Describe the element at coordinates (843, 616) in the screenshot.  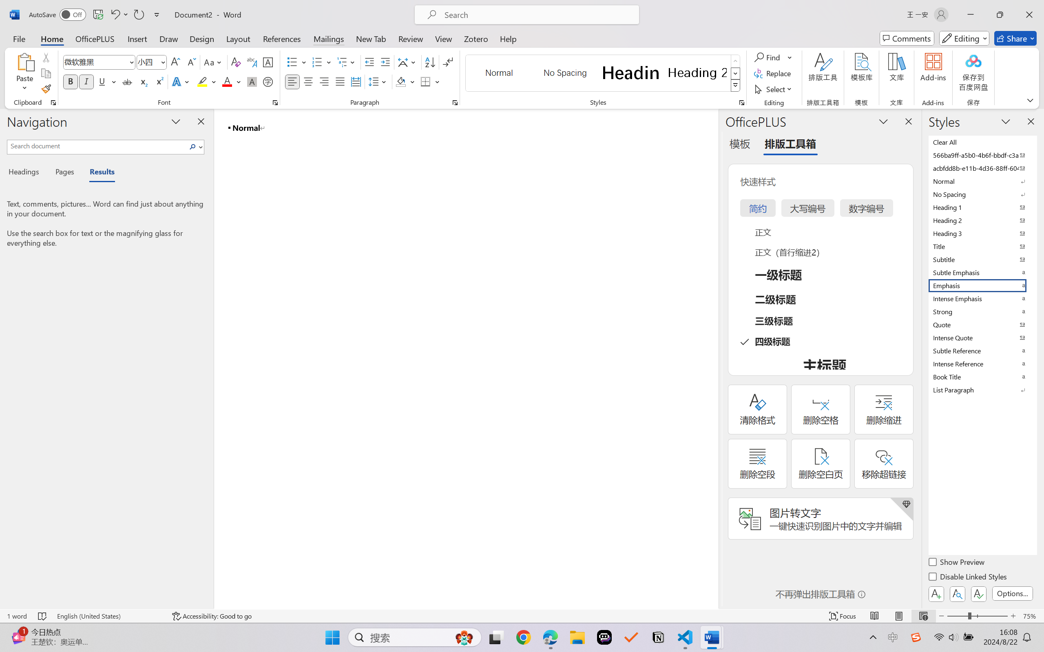
I see `Focus ` at that location.